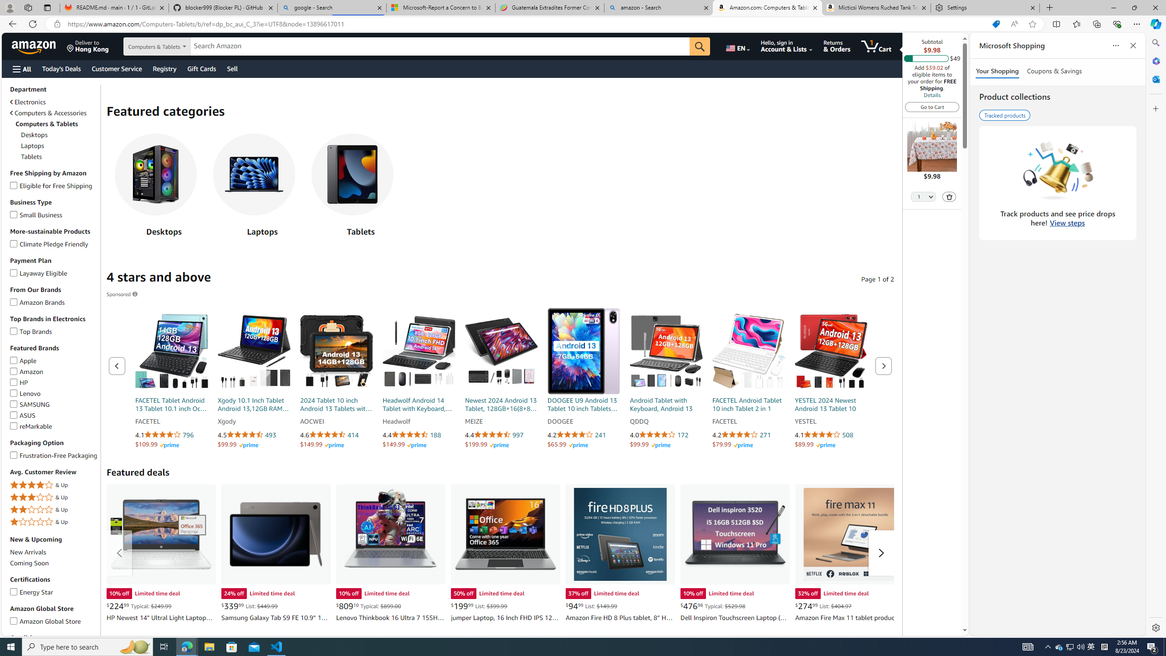  Describe the element at coordinates (419, 422) in the screenshot. I see `Headwolf` at that location.